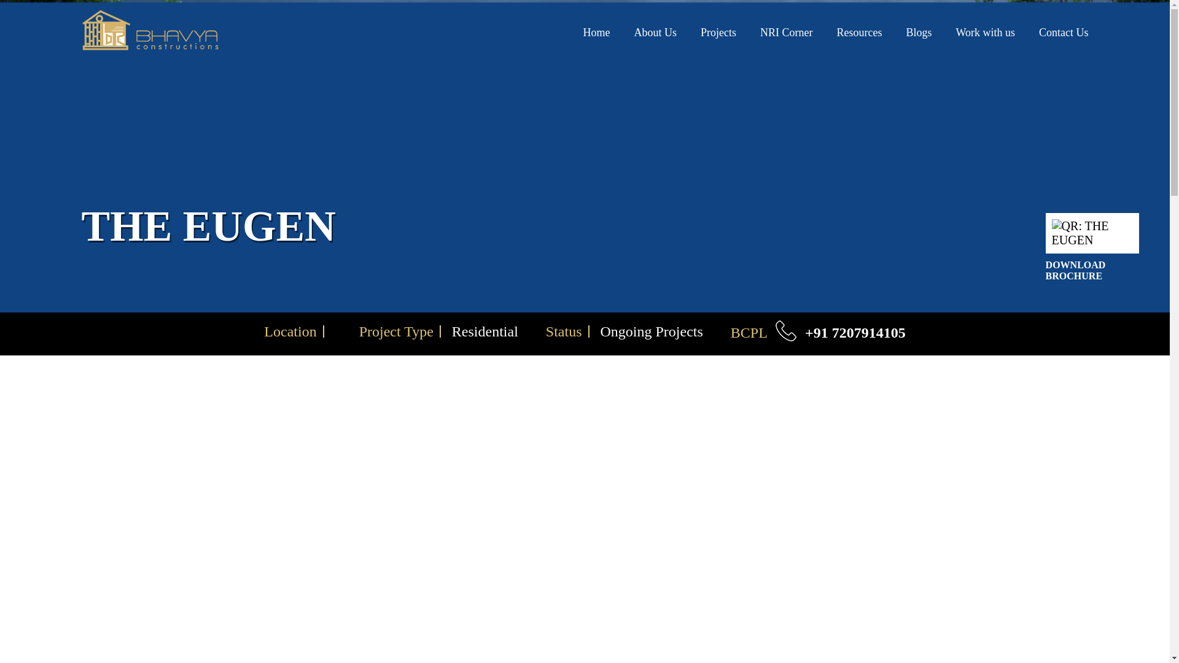 The width and height of the screenshot is (1179, 663). Describe the element at coordinates (918, 32) in the screenshot. I see `Blogs` at that location.